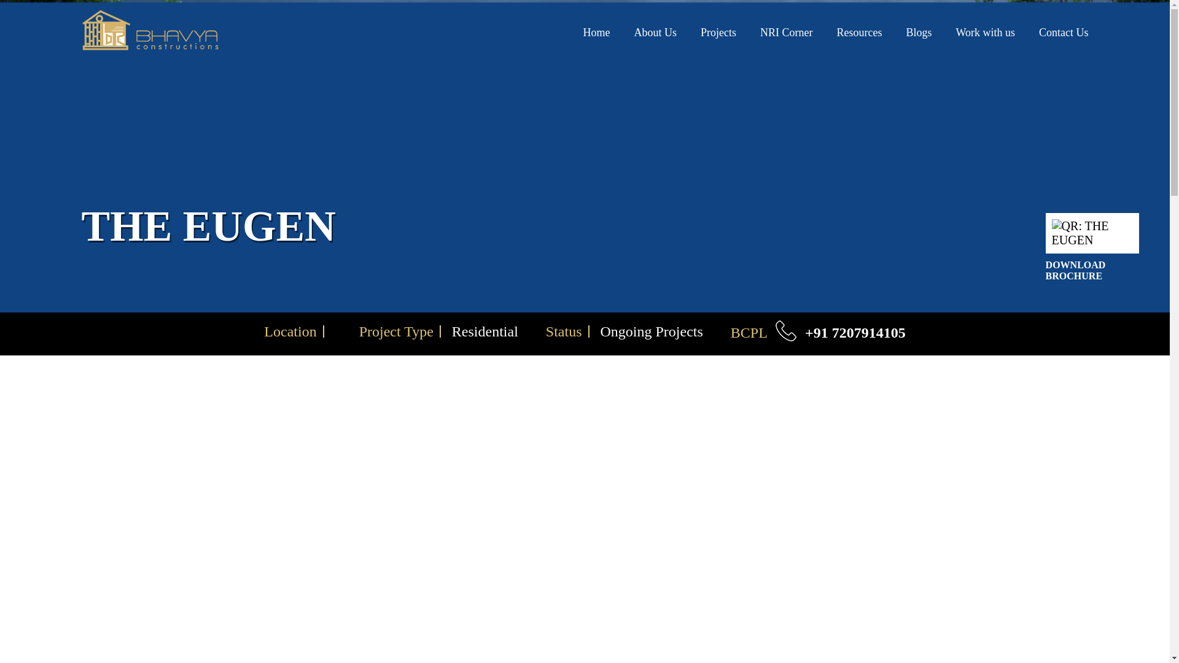 The width and height of the screenshot is (1179, 663). Describe the element at coordinates (918, 32) in the screenshot. I see `Blogs` at that location.